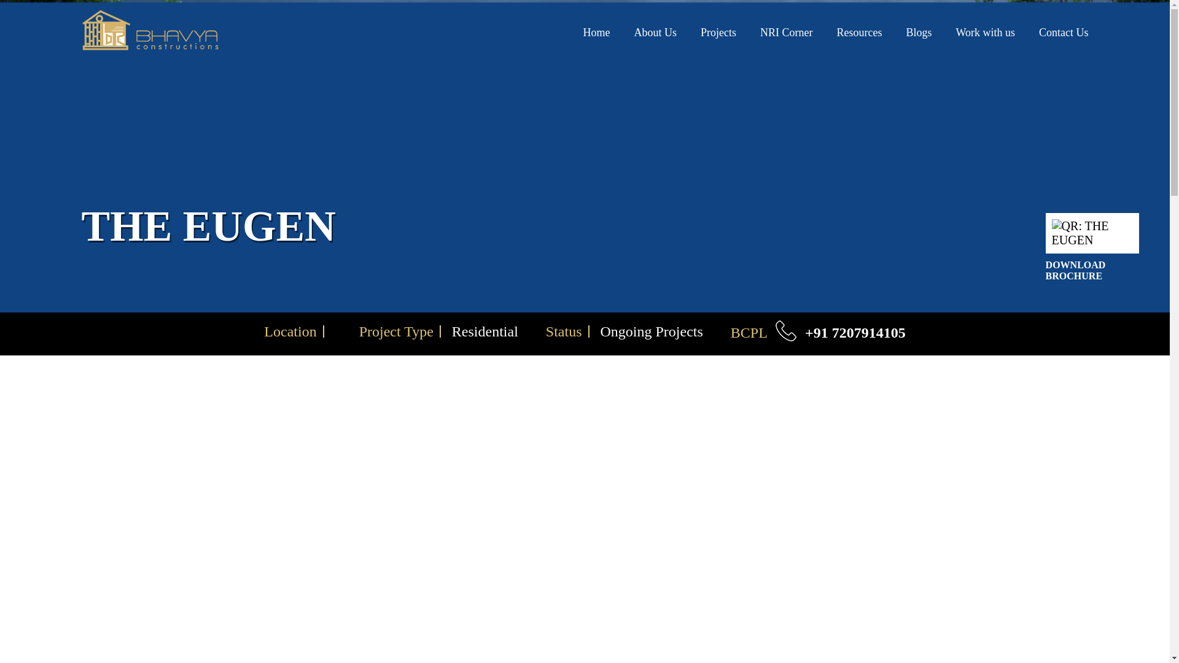 The width and height of the screenshot is (1179, 663). Describe the element at coordinates (918, 32) in the screenshot. I see `Blogs` at that location.